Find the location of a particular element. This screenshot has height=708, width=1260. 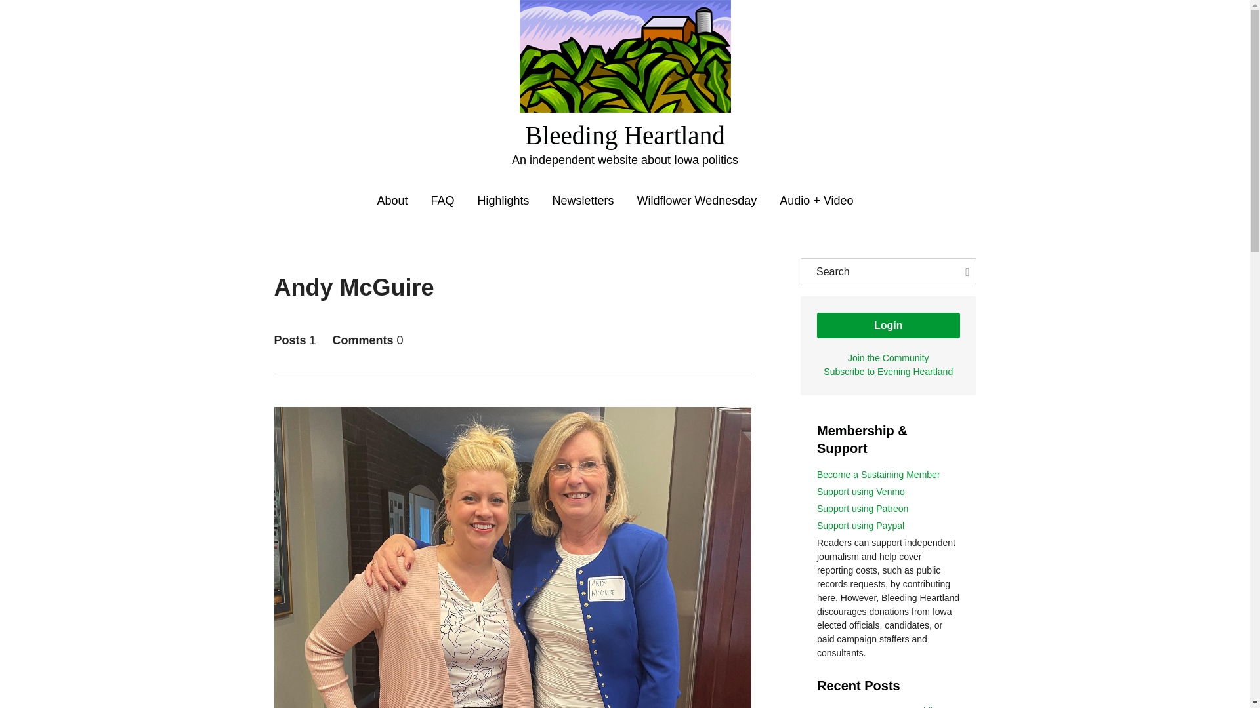

Support using Paypal is located at coordinates (860, 526).